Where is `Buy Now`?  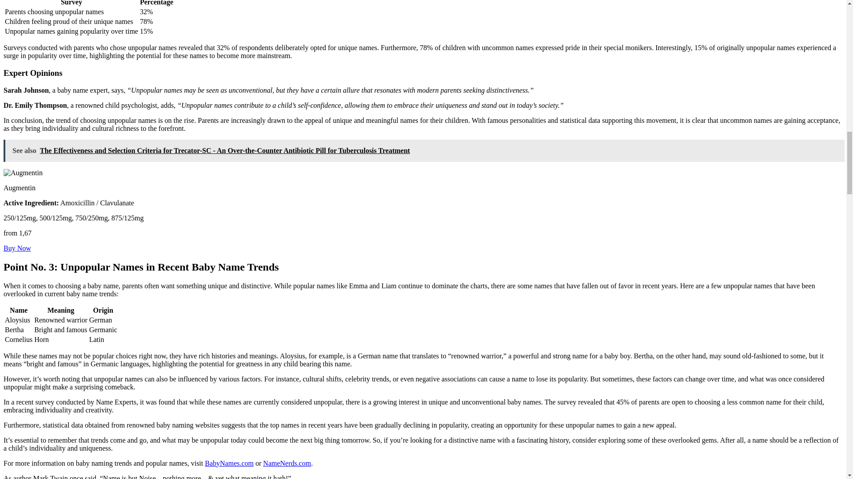 Buy Now is located at coordinates (17, 248).